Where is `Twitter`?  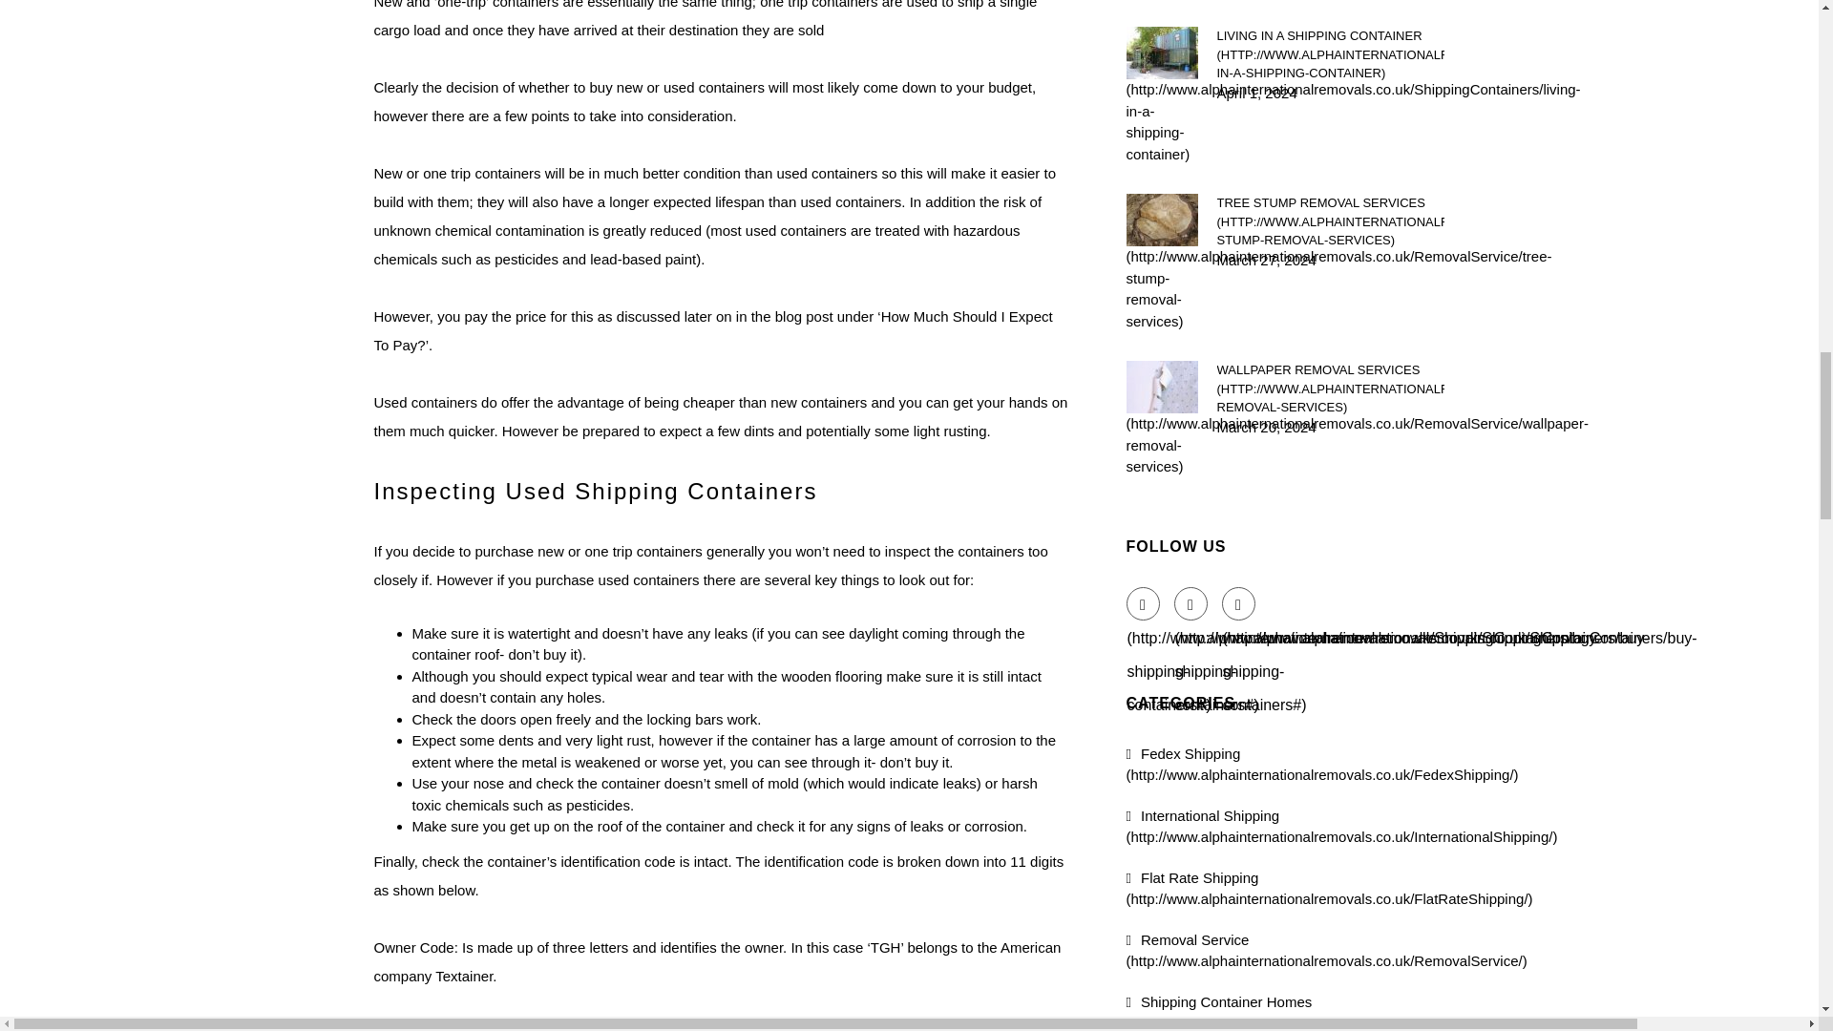 Twitter is located at coordinates (1191, 603).